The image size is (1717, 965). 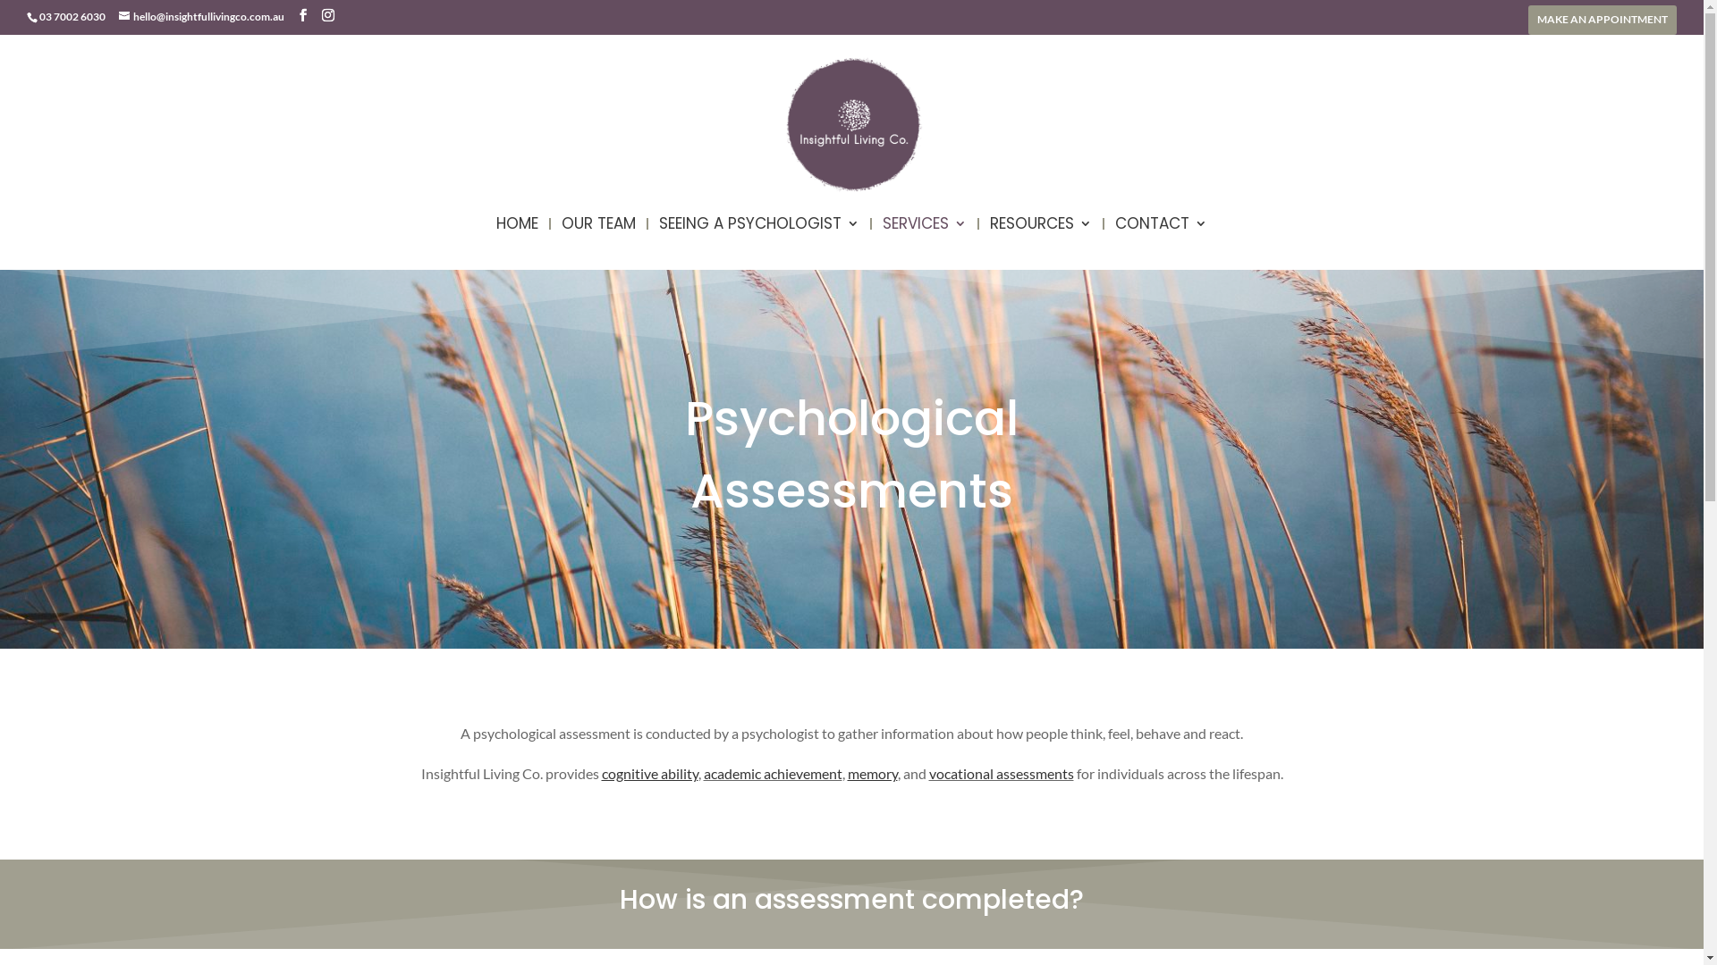 I want to click on OUR TEAM, so click(x=599, y=243).